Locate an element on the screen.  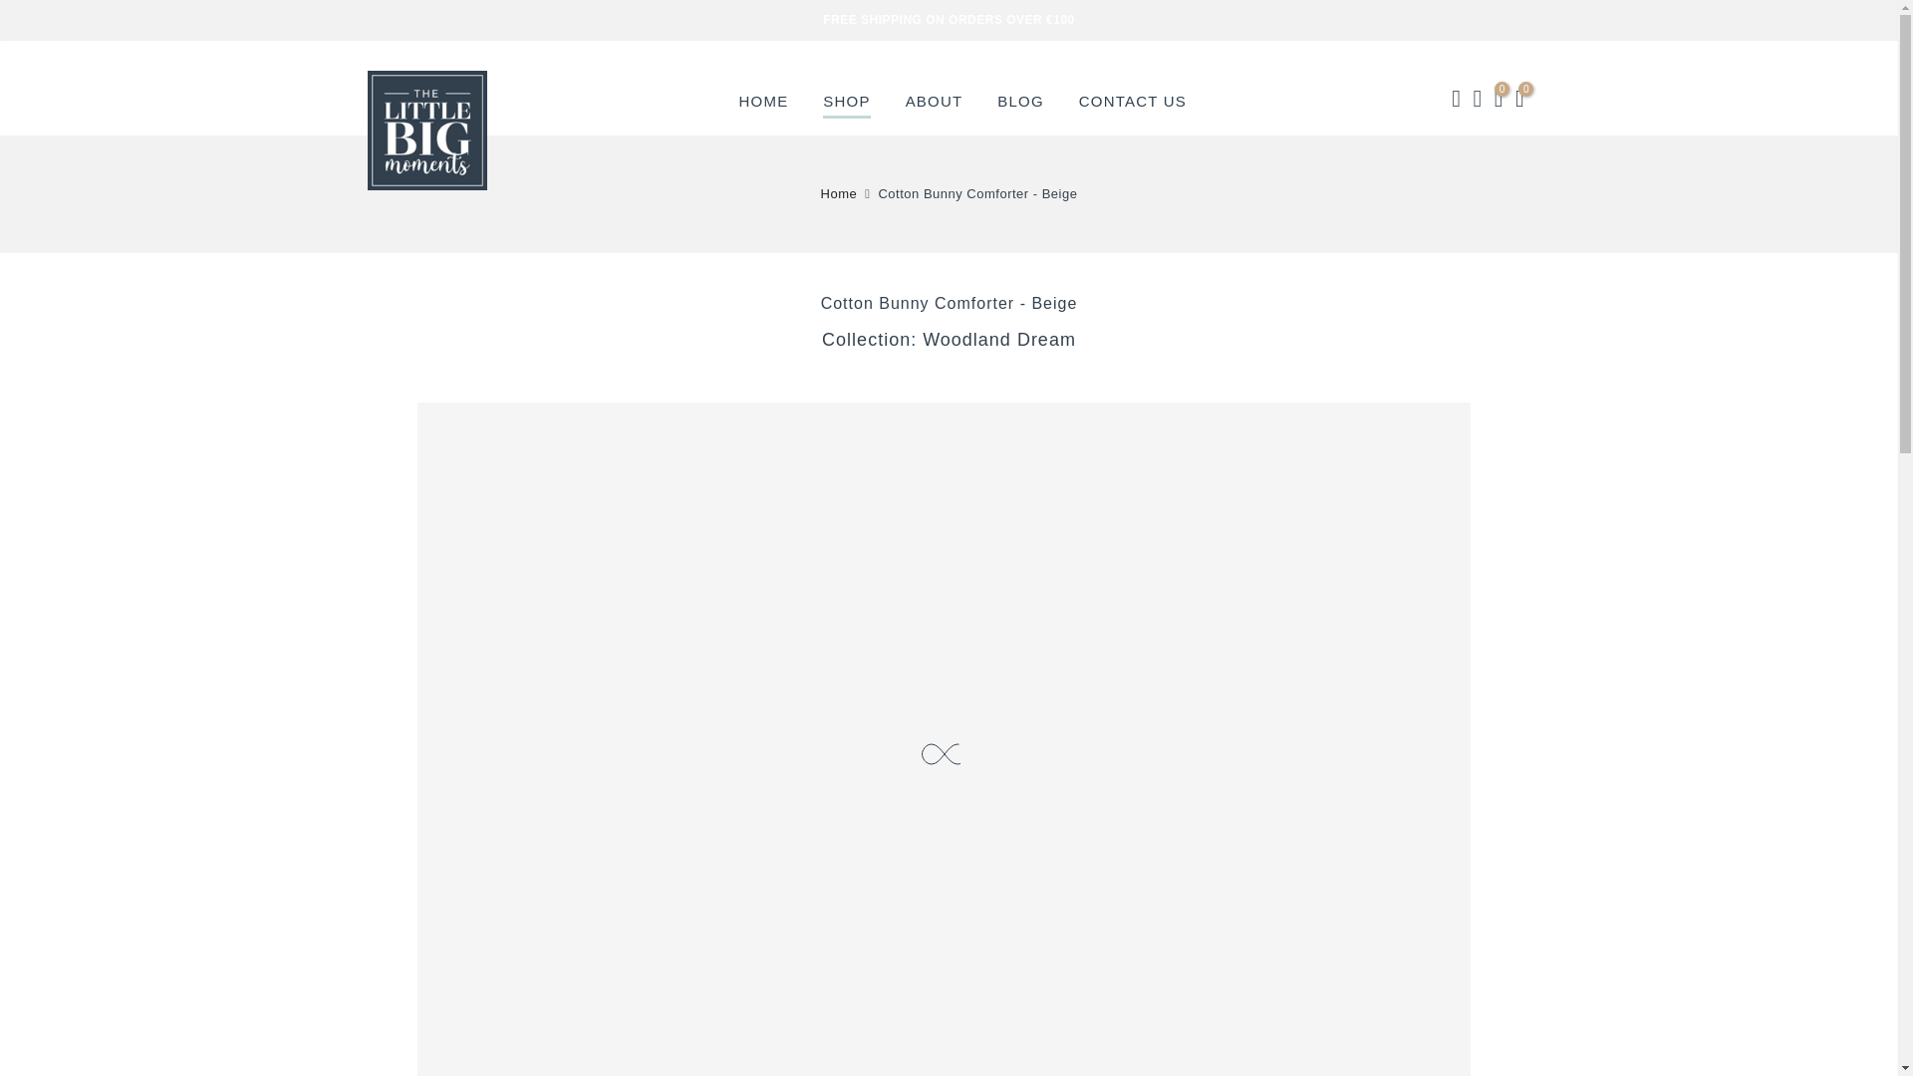
CONTACT US is located at coordinates (1132, 100).